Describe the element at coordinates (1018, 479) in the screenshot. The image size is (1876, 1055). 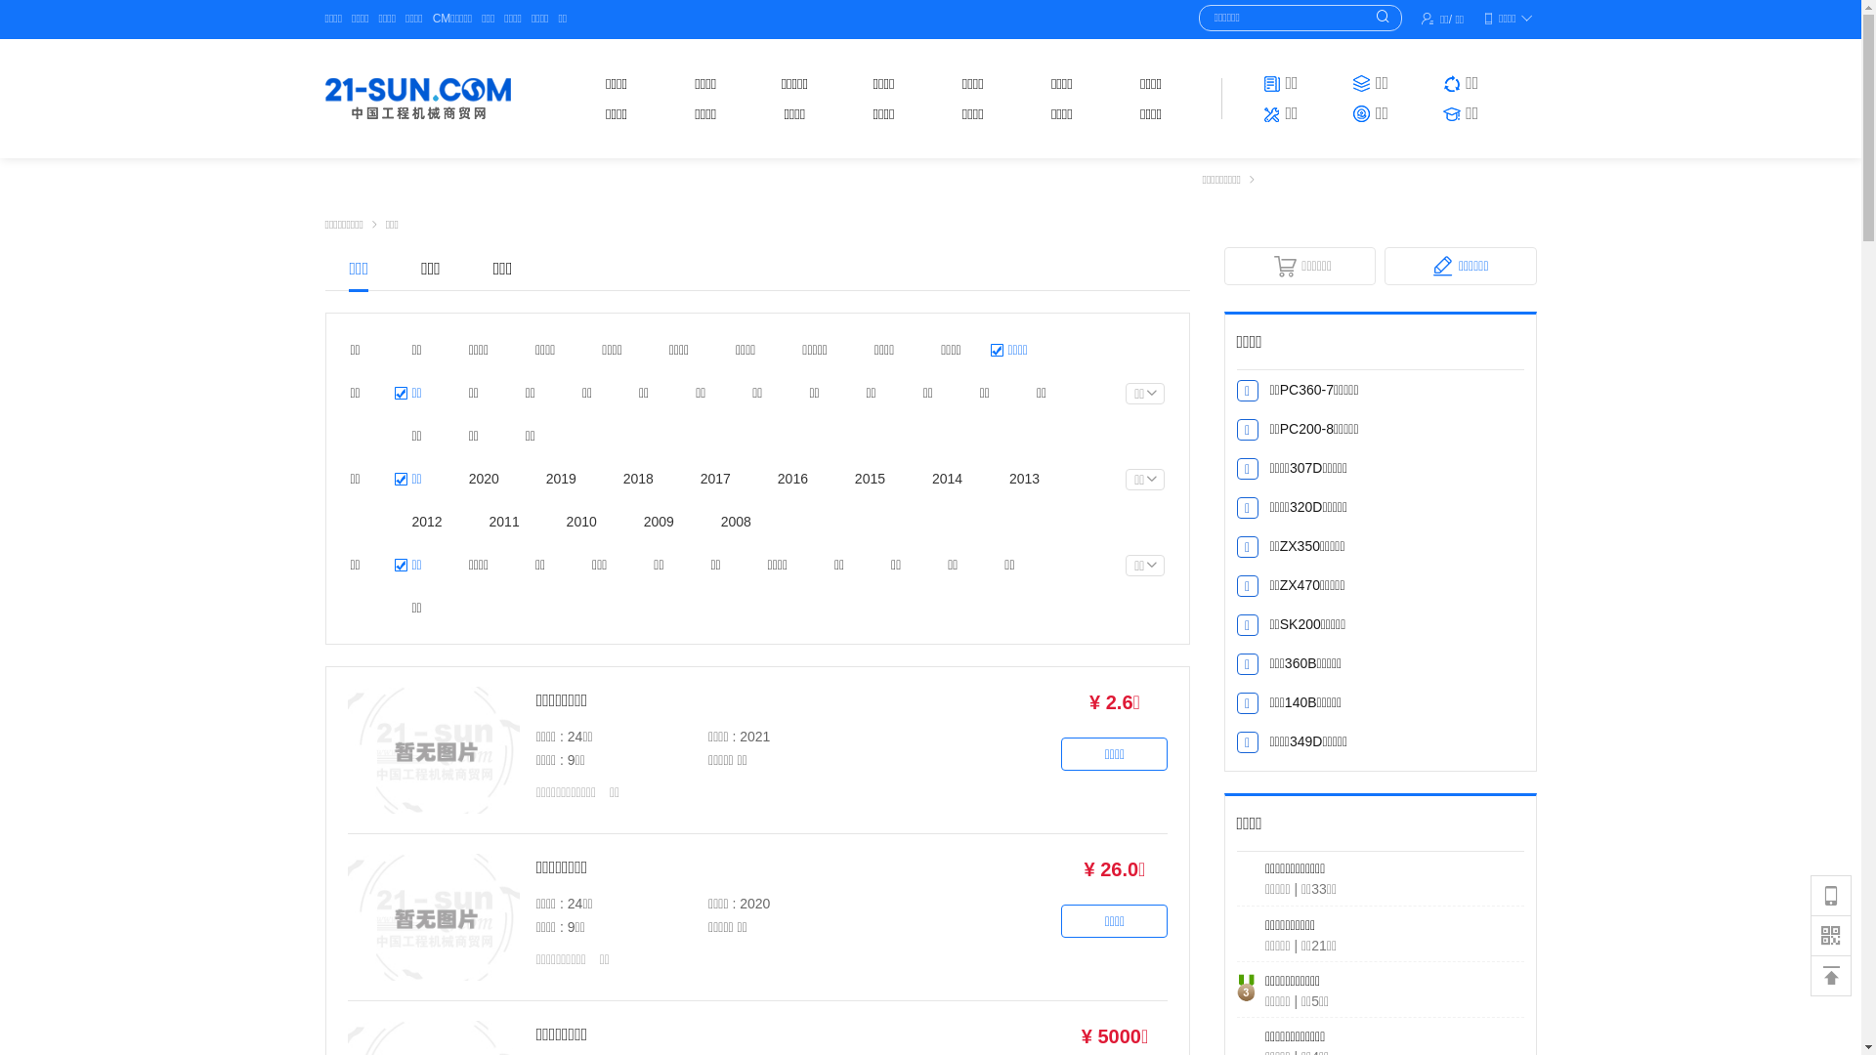
I see `2013` at that location.